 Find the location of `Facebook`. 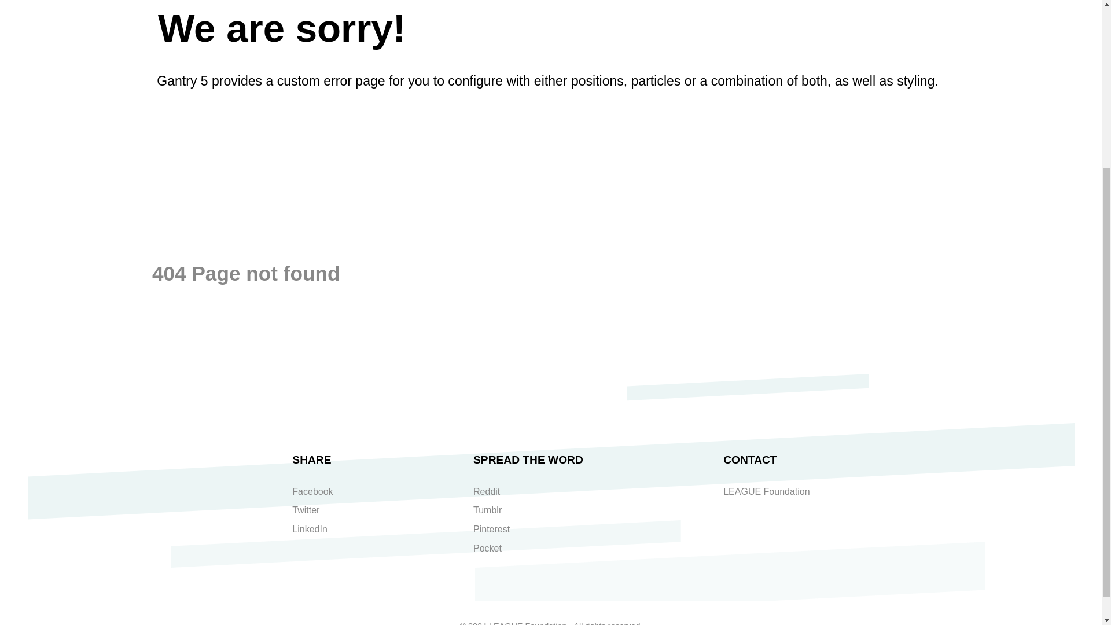

Facebook is located at coordinates (312, 491).